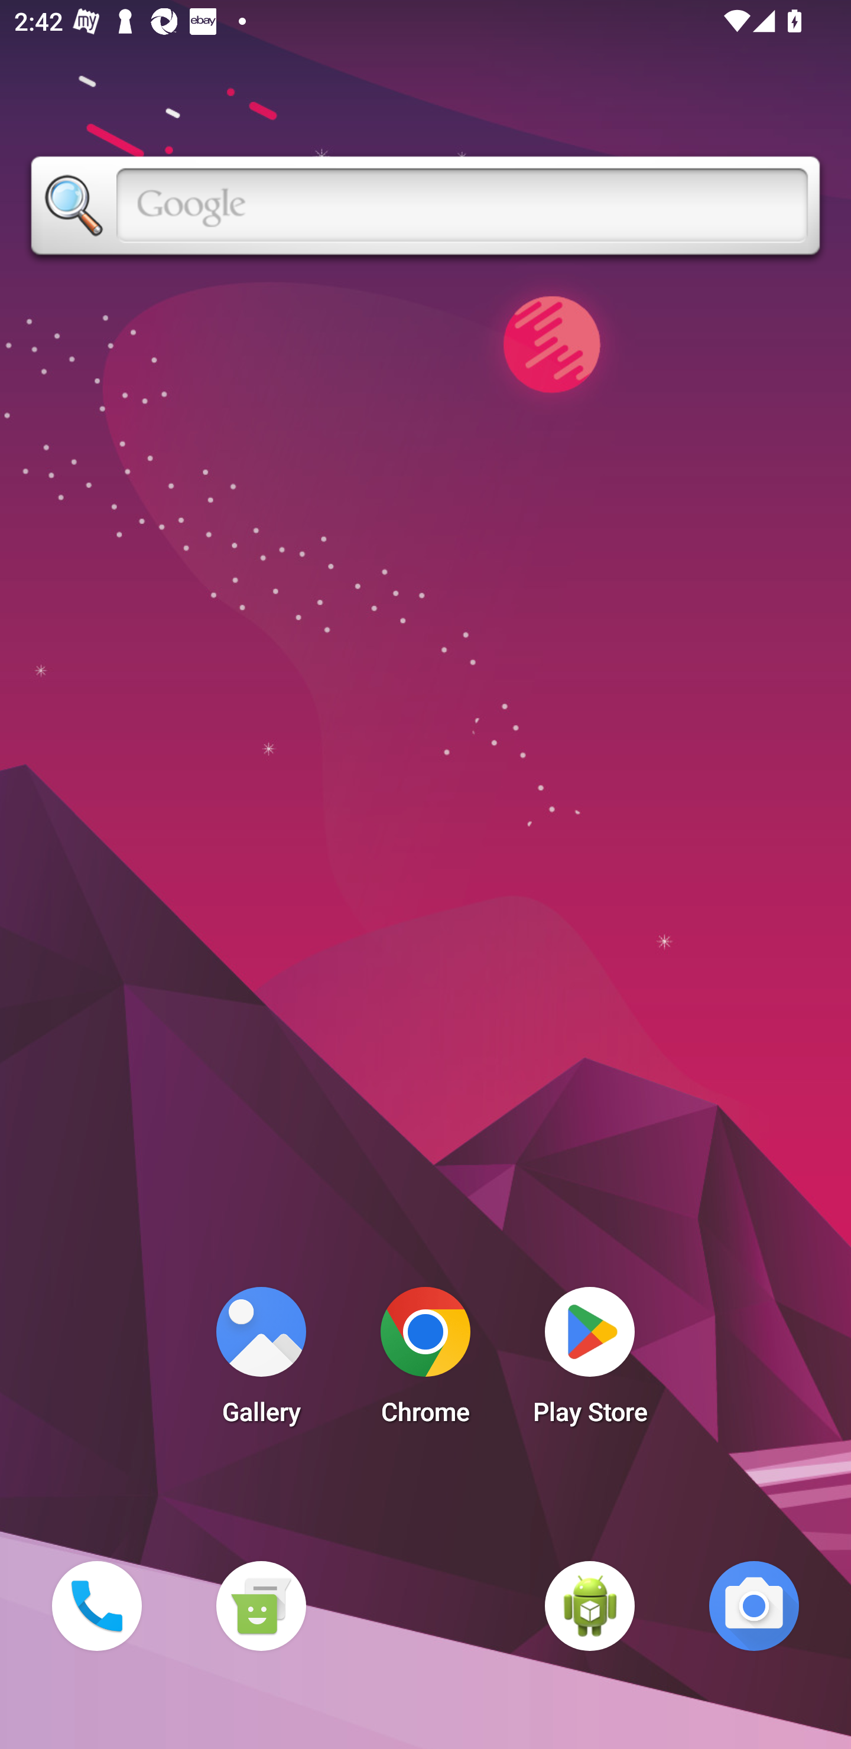  Describe the element at coordinates (754, 1605) in the screenshot. I see `Camera` at that location.